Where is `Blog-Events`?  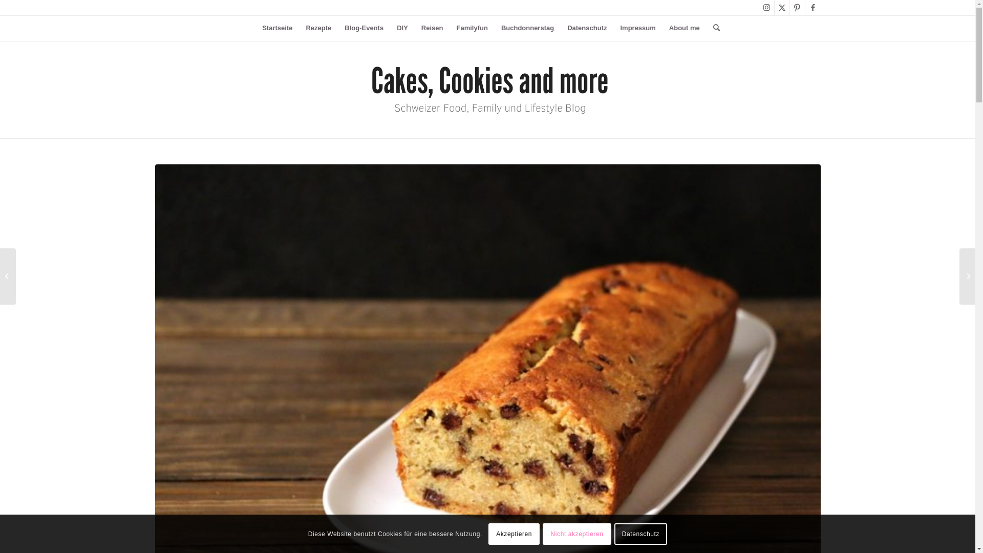 Blog-Events is located at coordinates (364, 28).